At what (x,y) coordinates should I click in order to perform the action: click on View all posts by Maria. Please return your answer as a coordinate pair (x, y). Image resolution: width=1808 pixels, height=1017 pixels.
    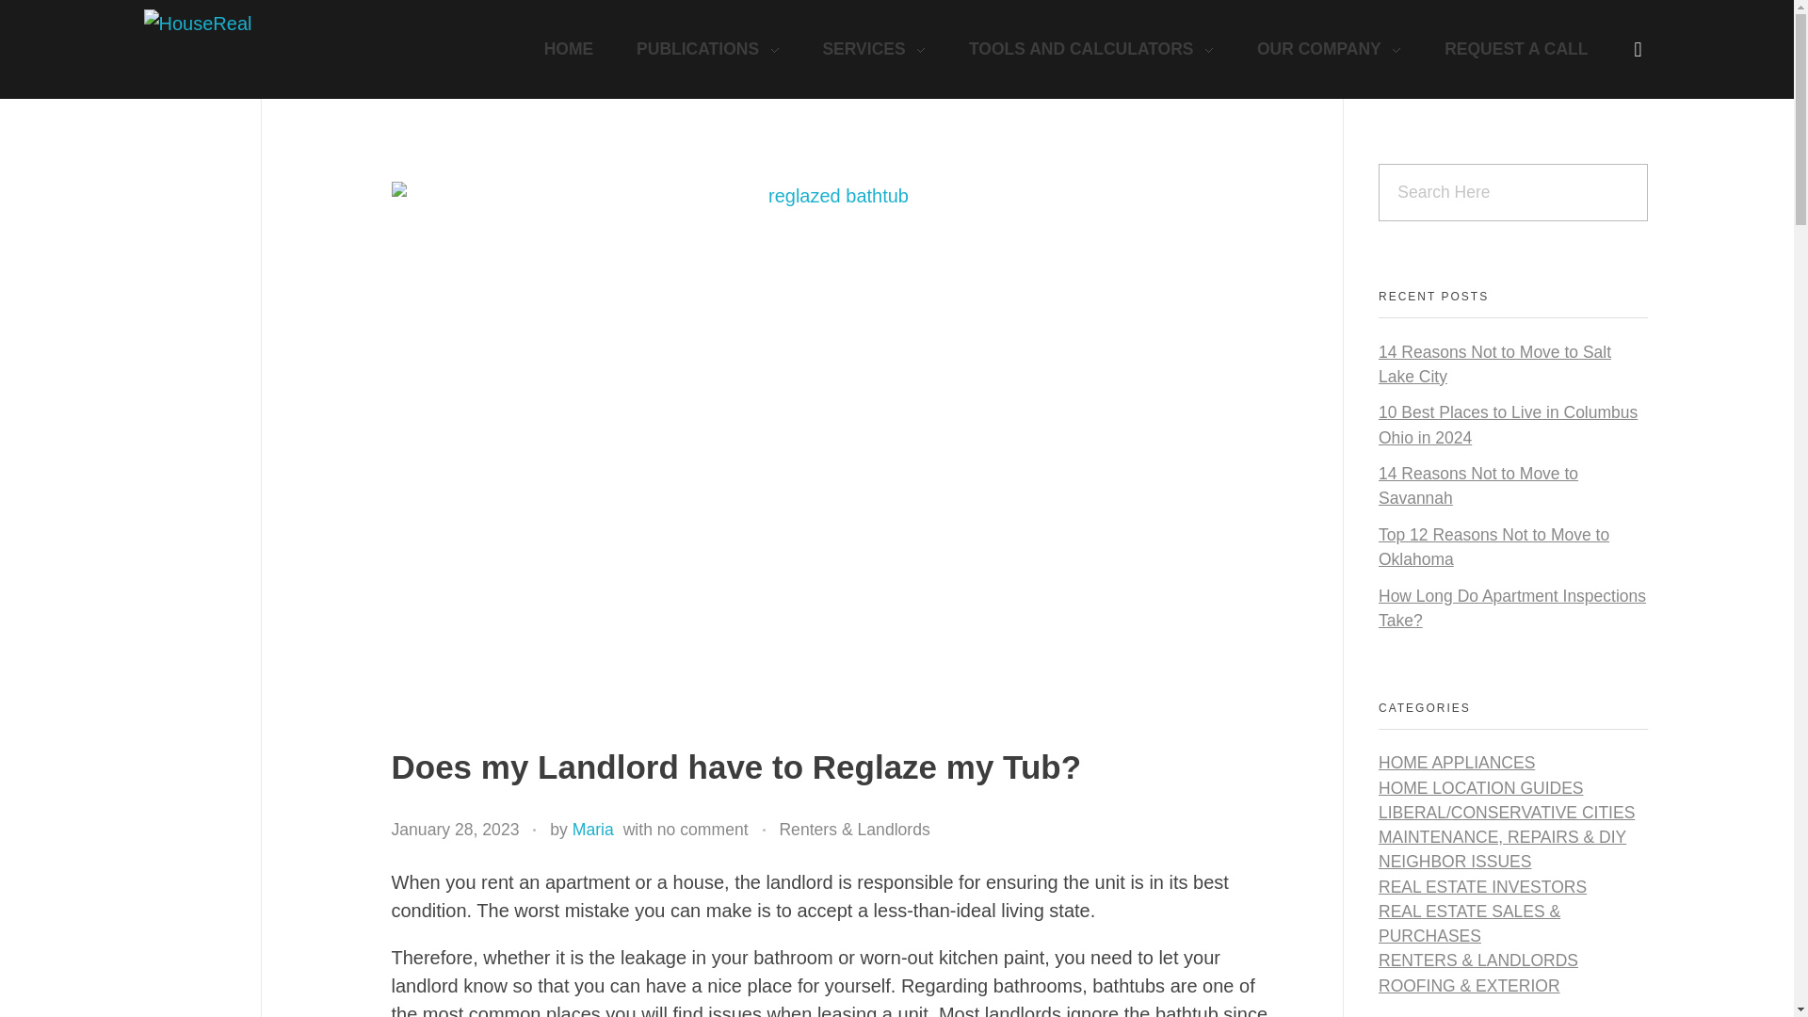
    Looking at the image, I should click on (593, 829).